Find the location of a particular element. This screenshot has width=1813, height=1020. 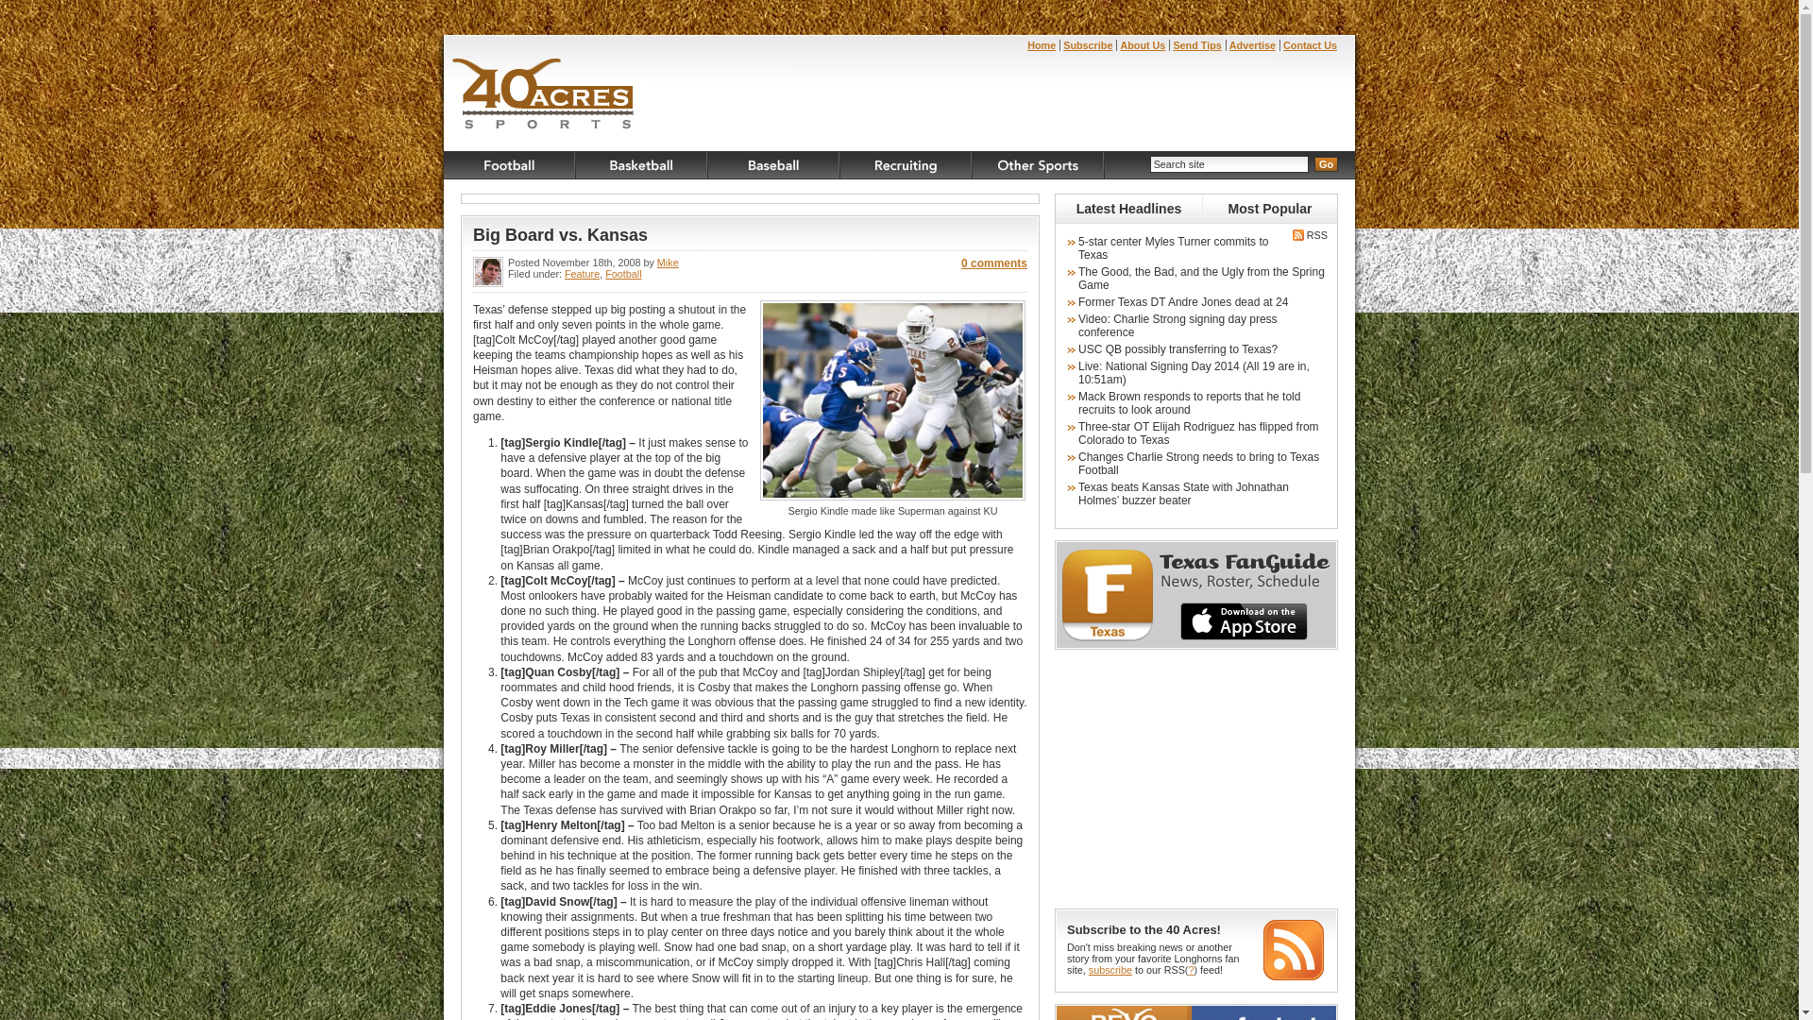

Live: National Signing Day 2014 (All 19 are in, 10:51am) is located at coordinates (1194, 373).